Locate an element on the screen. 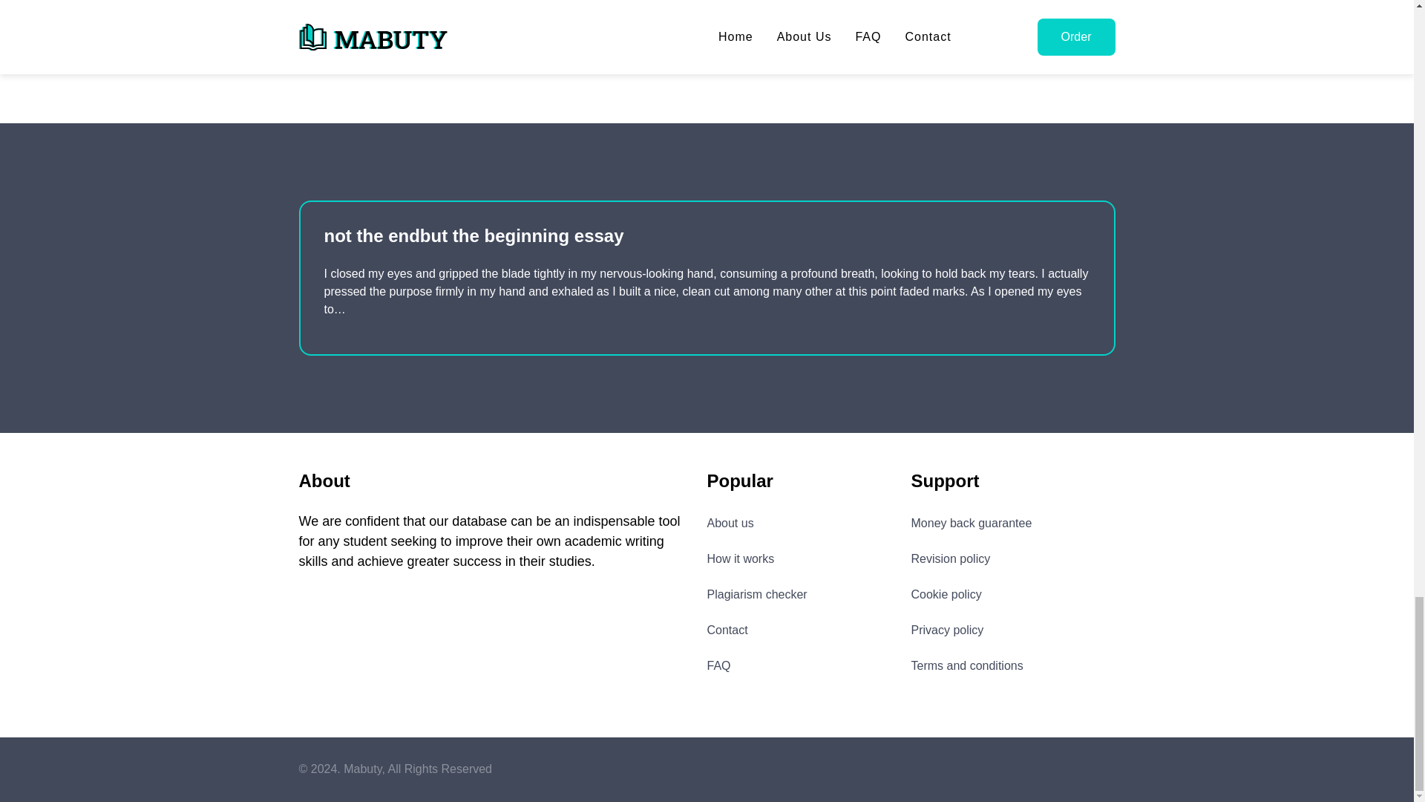 Image resolution: width=1425 pixels, height=802 pixels. Cookie policy is located at coordinates (946, 594).